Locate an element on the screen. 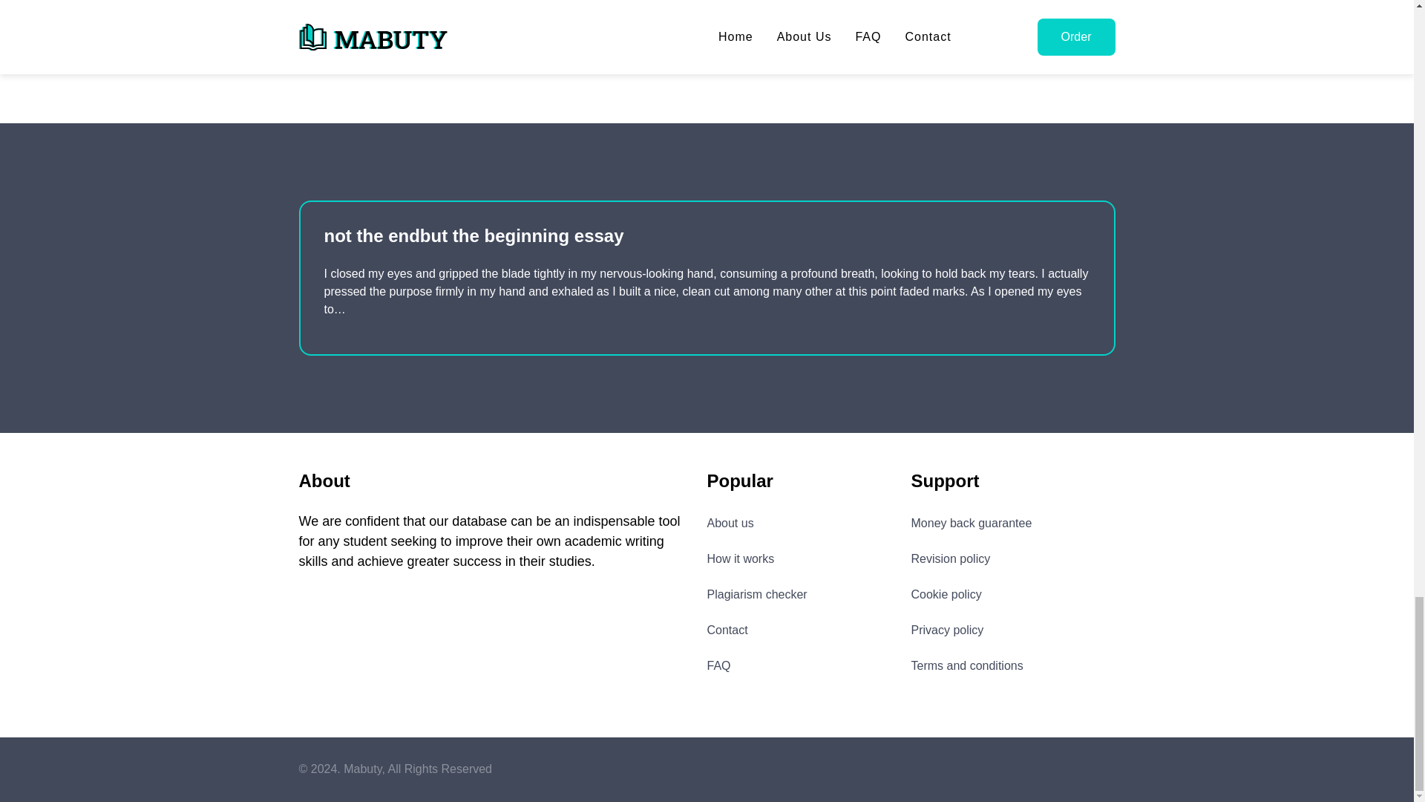 Image resolution: width=1425 pixels, height=802 pixels. Cookie policy is located at coordinates (946, 594).